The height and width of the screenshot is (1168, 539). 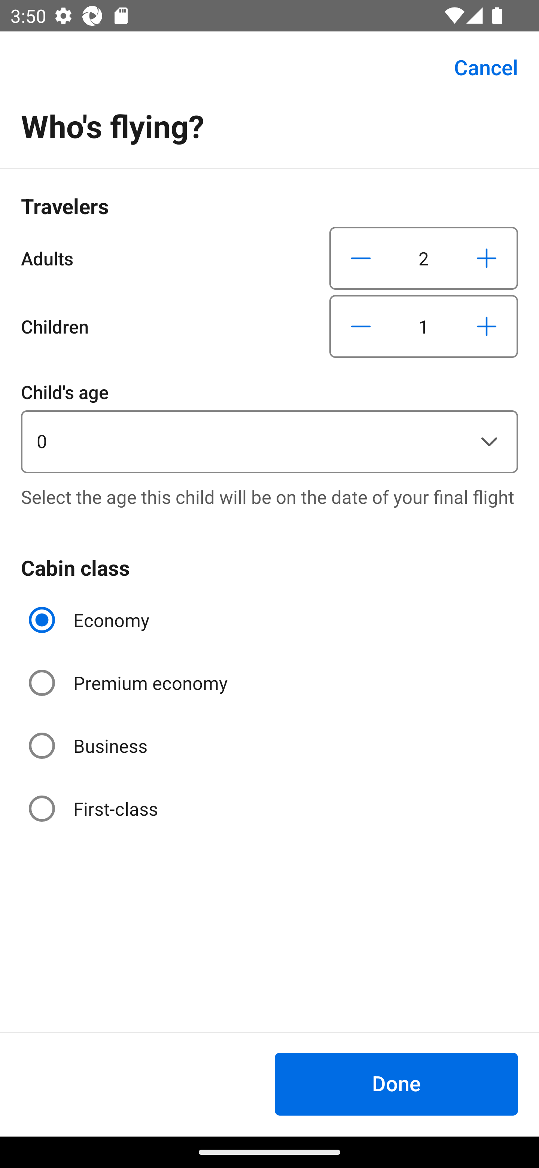 I want to click on Done, so click(x=396, y=1084).